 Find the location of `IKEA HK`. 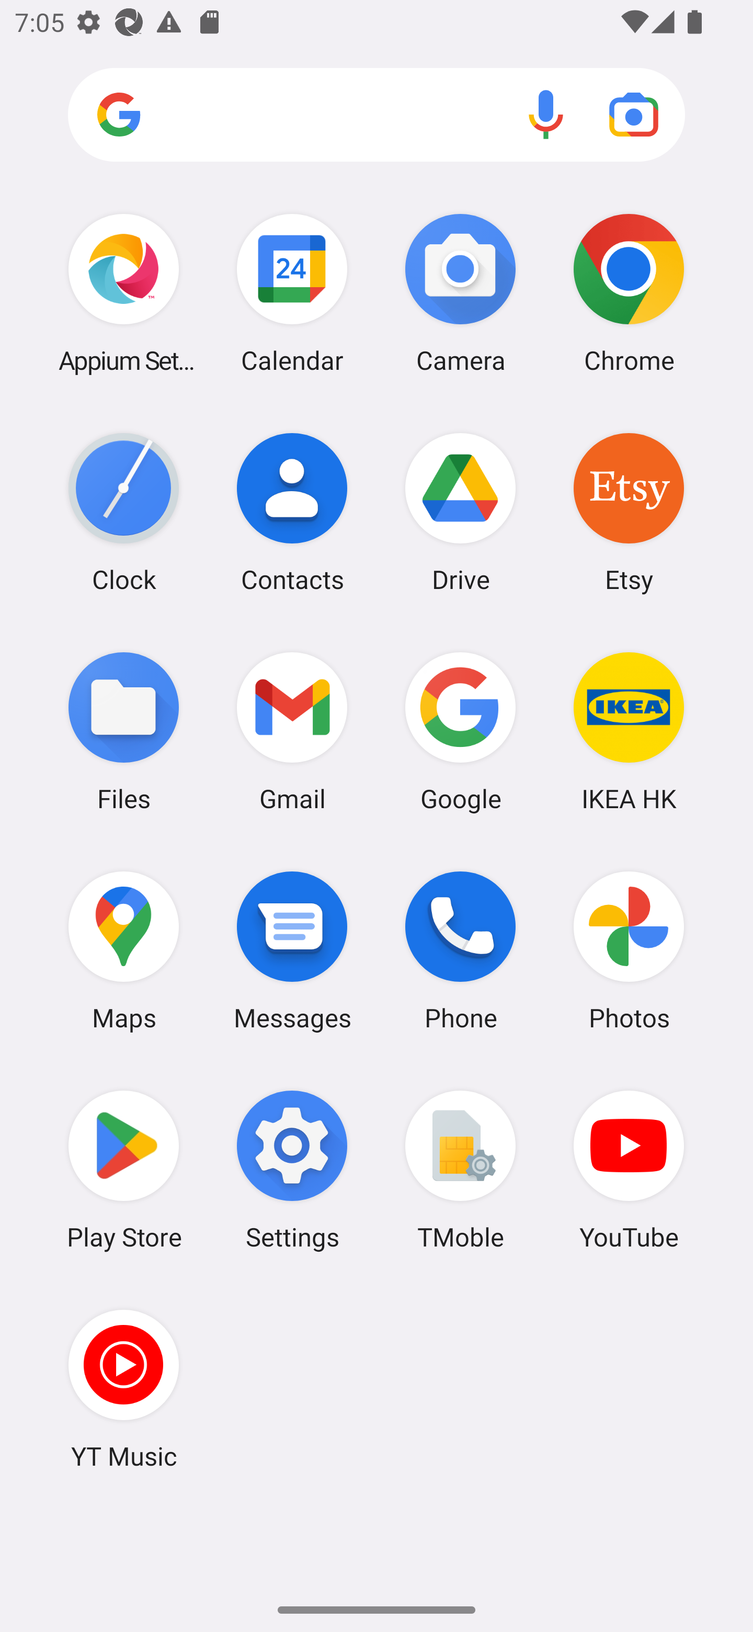

IKEA HK is located at coordinates (629, 731).